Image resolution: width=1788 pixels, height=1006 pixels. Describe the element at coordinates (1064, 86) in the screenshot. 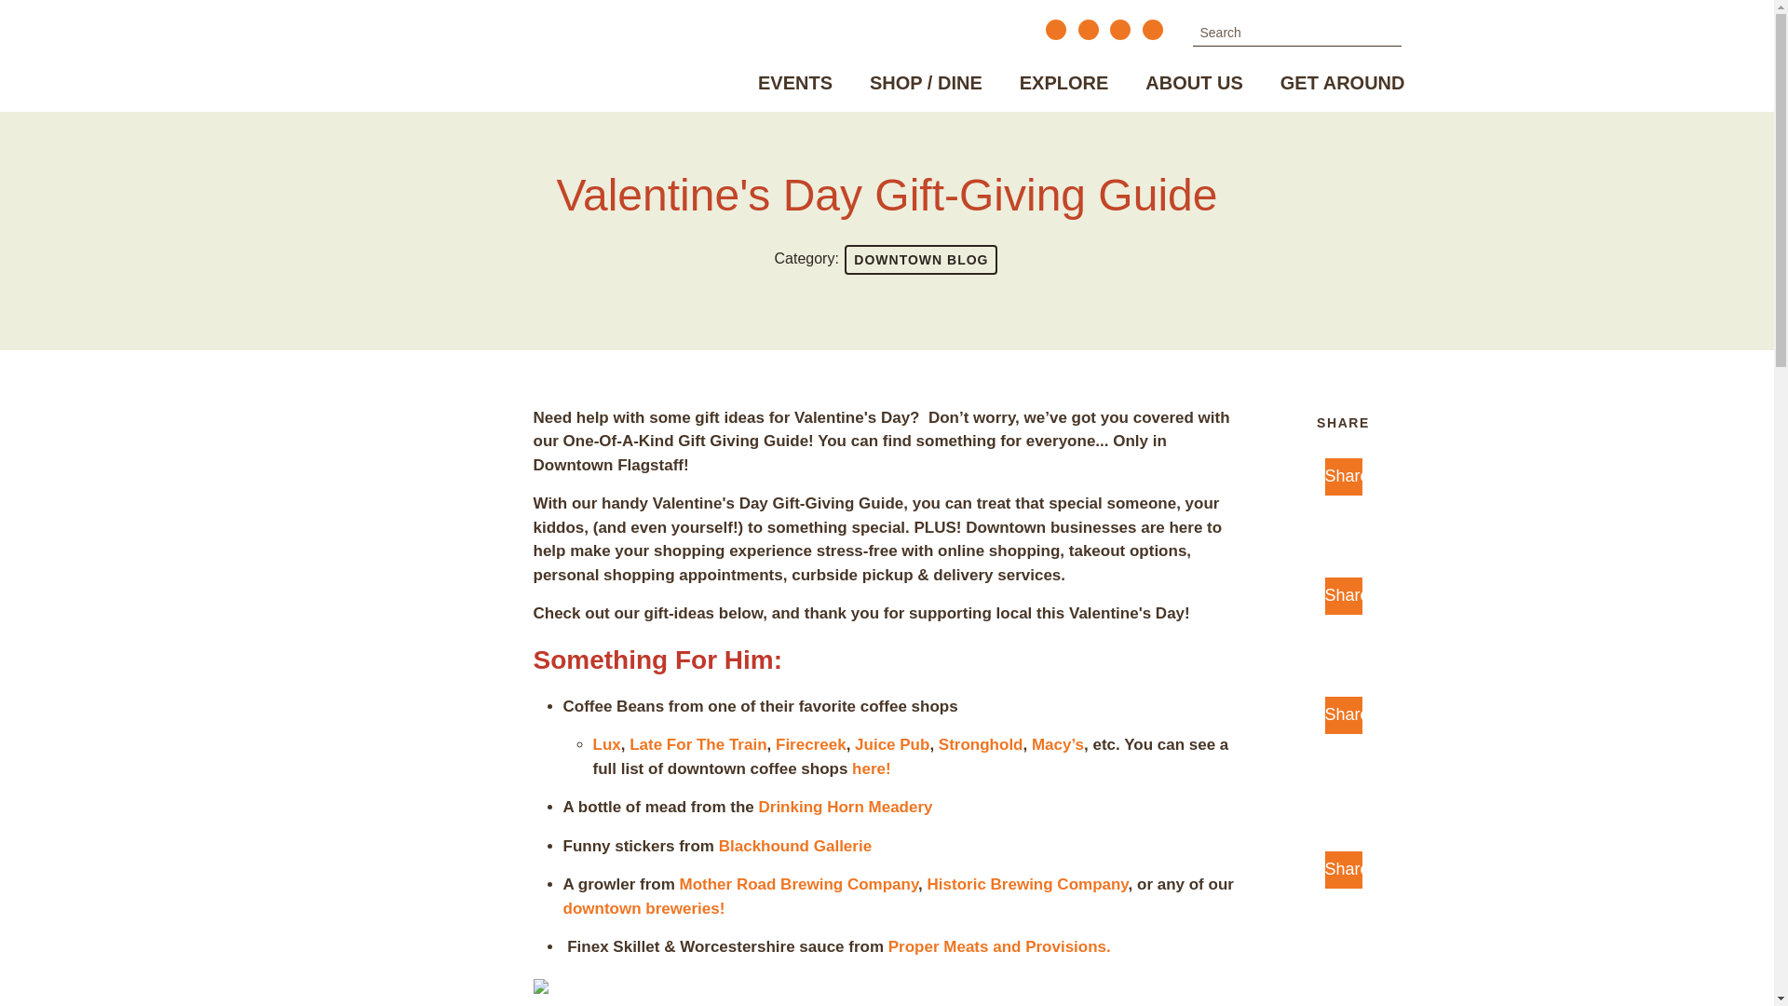

I see `EXPLORE` at that location.